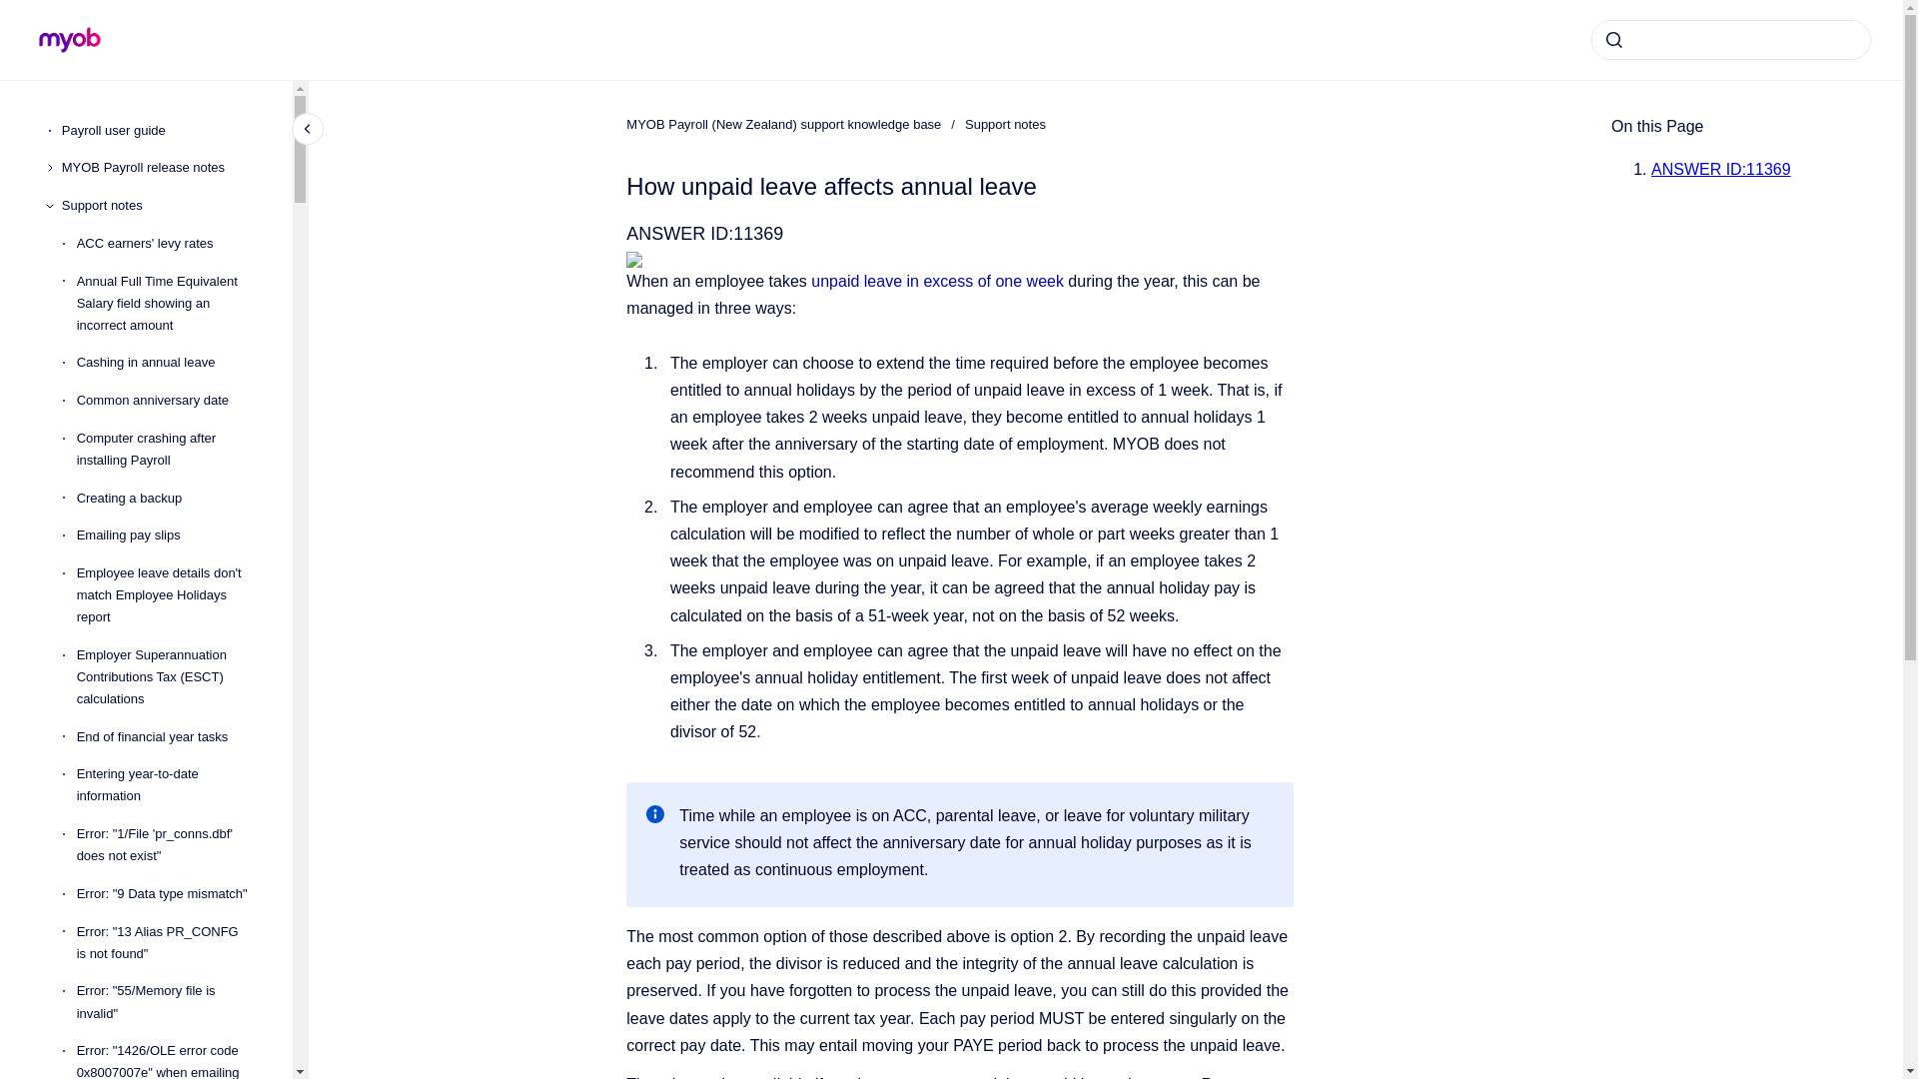 This screenshot has height=1079, width=1918. I want to click on Emailing pay slips, so click(168, 536).